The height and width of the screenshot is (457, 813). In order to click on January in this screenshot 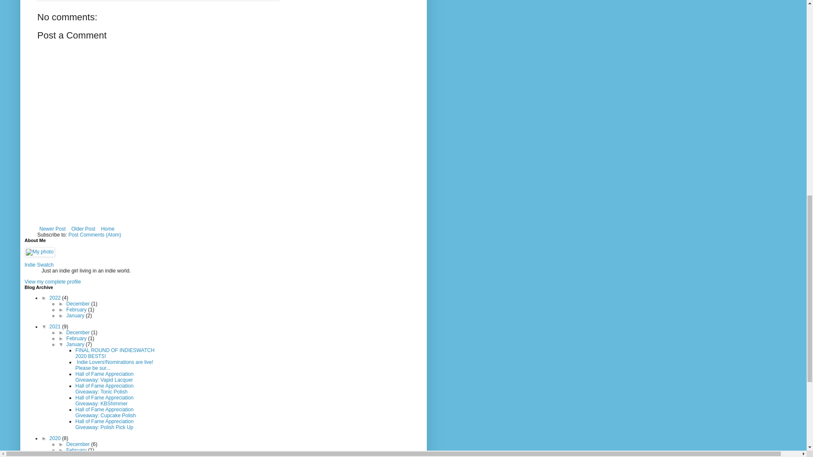, I will do `click(76, 315)`.